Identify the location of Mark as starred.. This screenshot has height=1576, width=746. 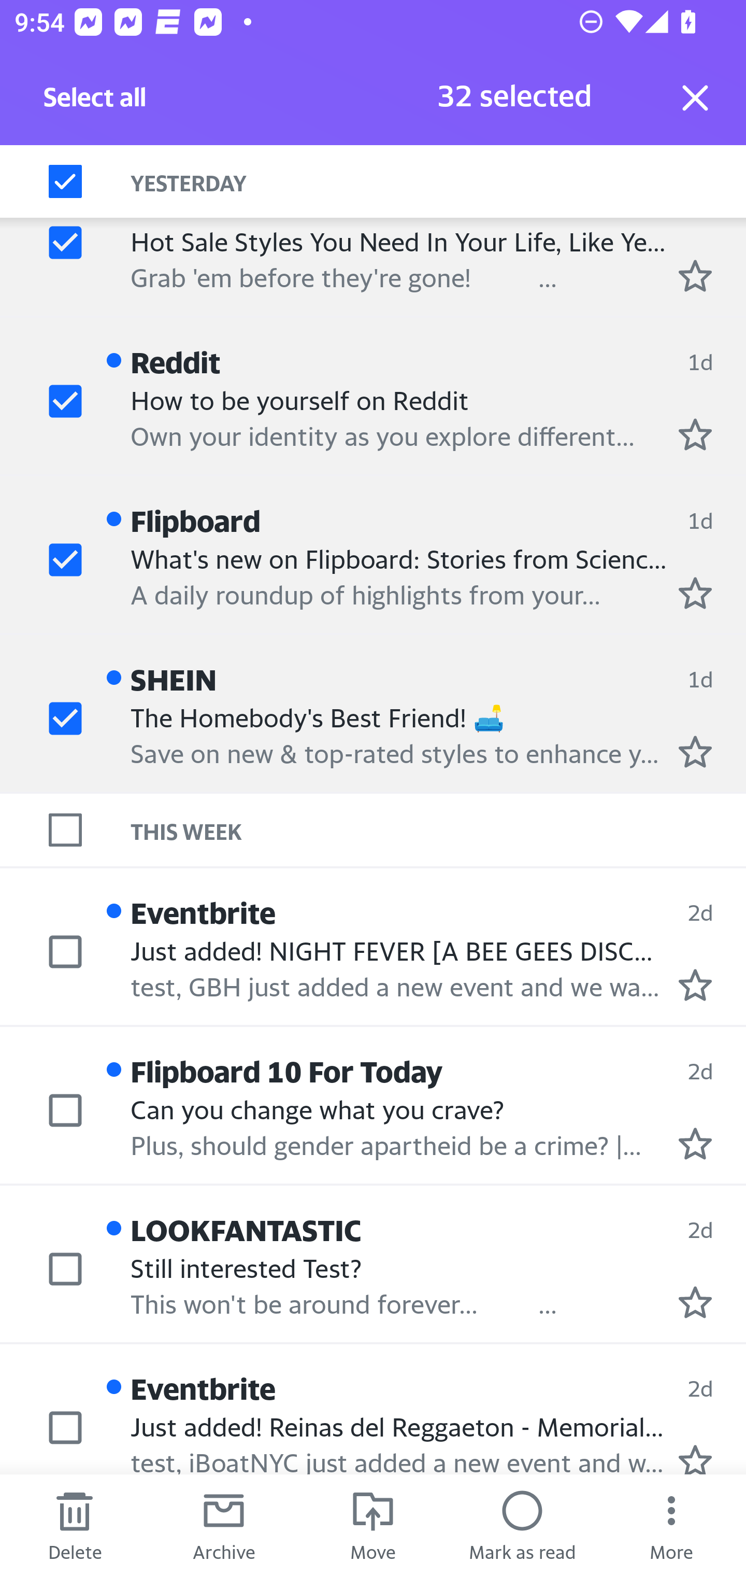
(695, 1302).